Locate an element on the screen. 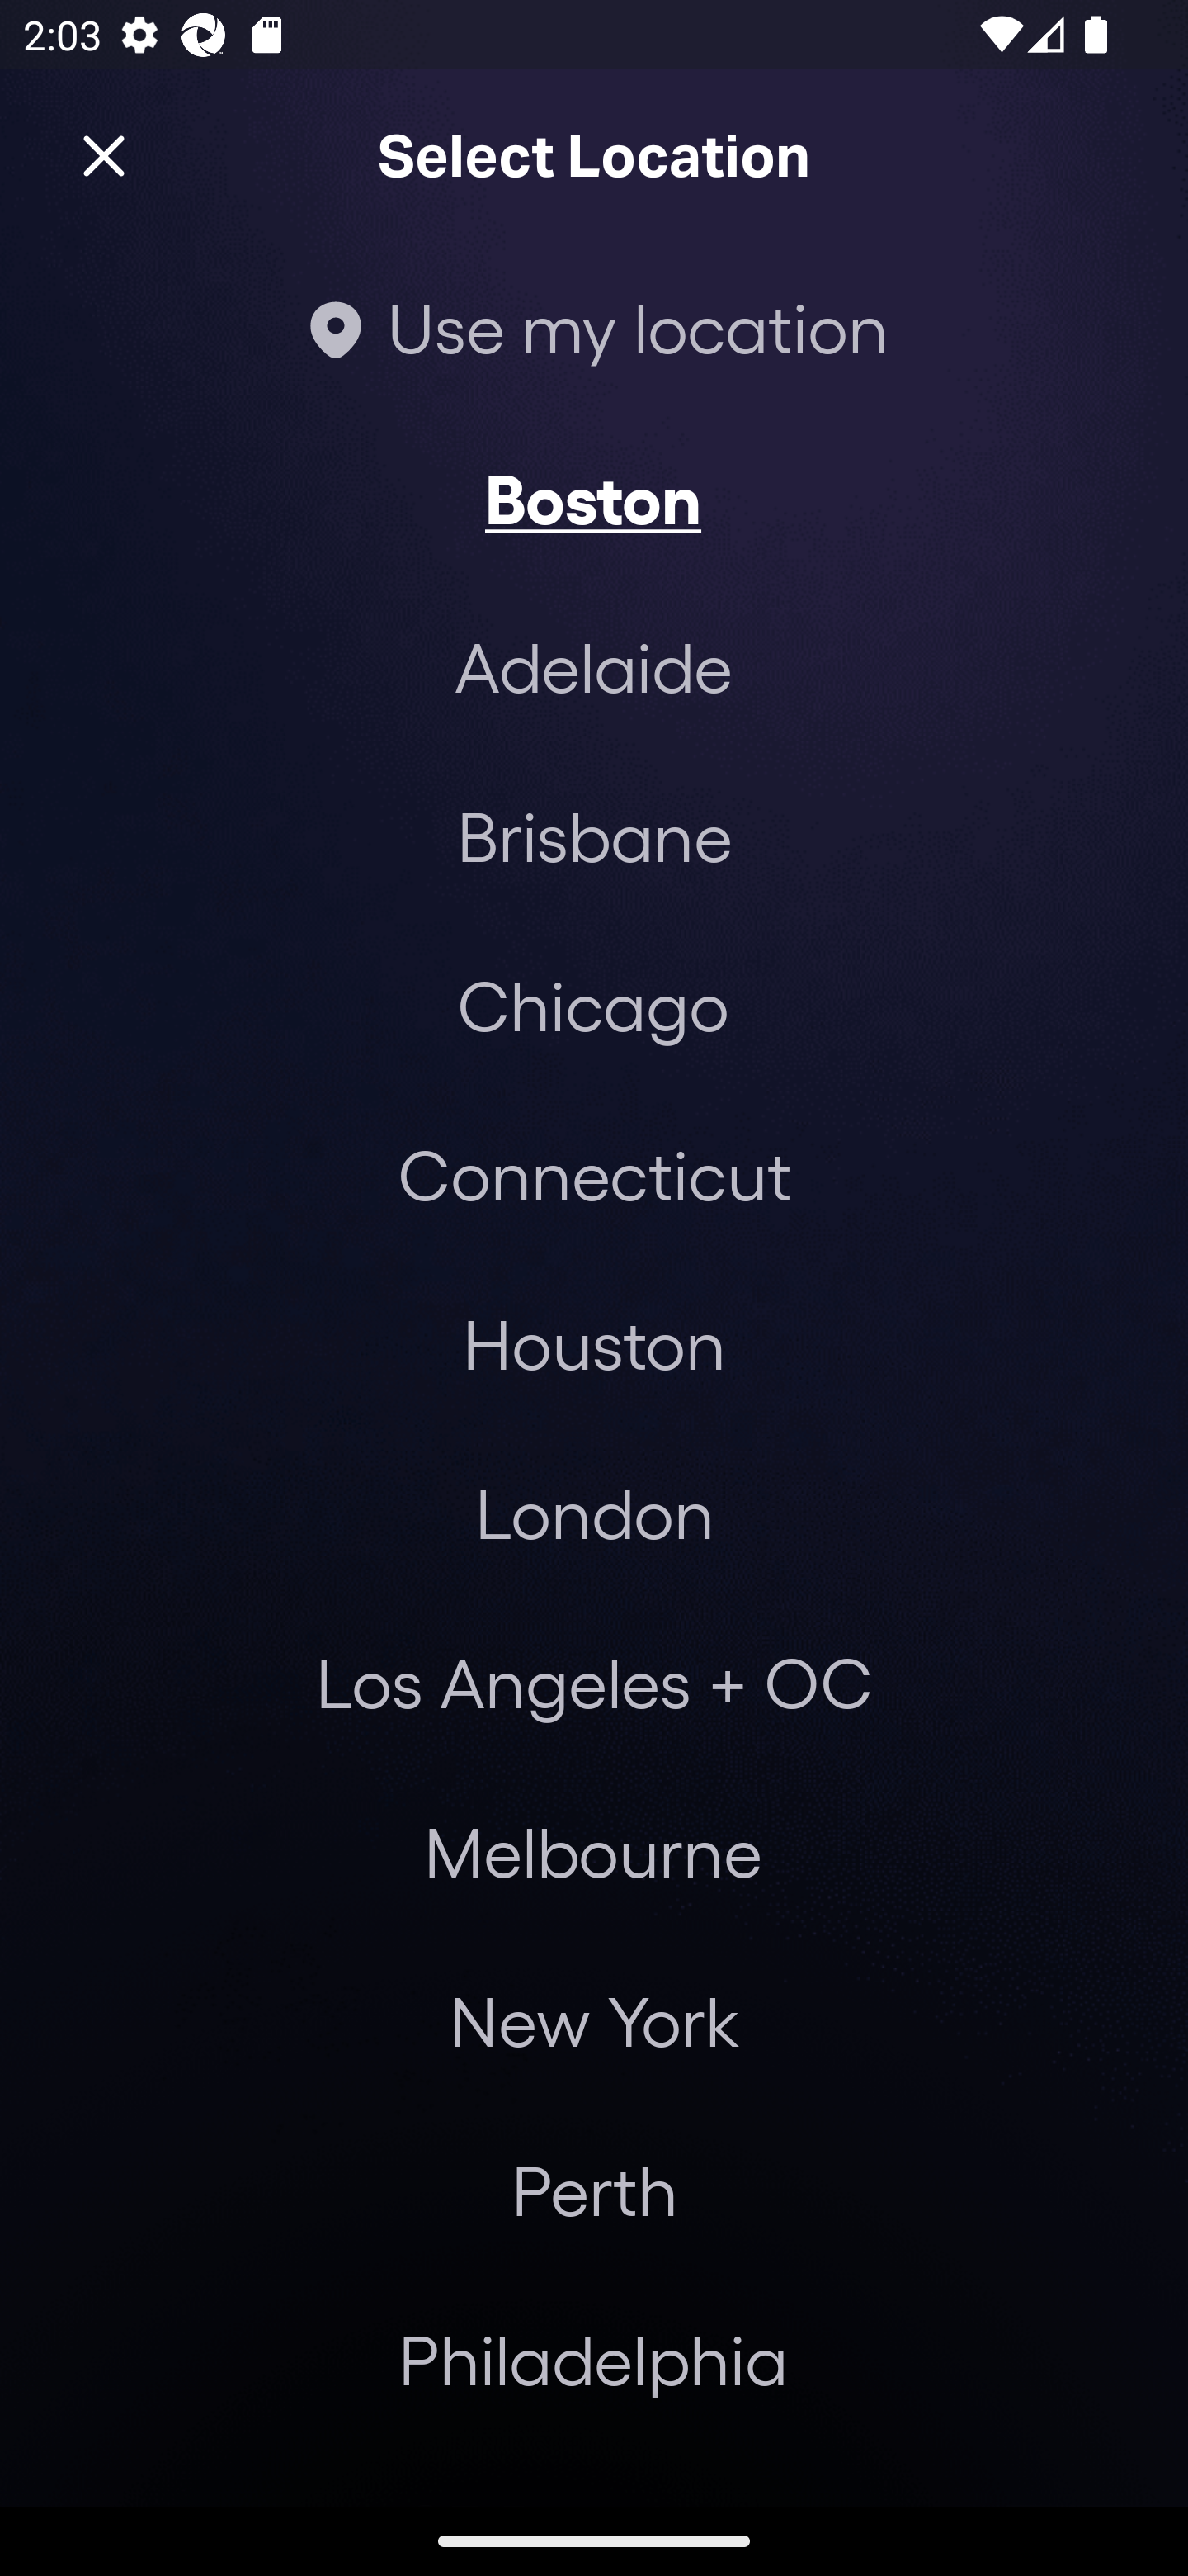 The width and height of the screenshot is (1188, 2576). Chicago is located at coordinates (593, 1004).